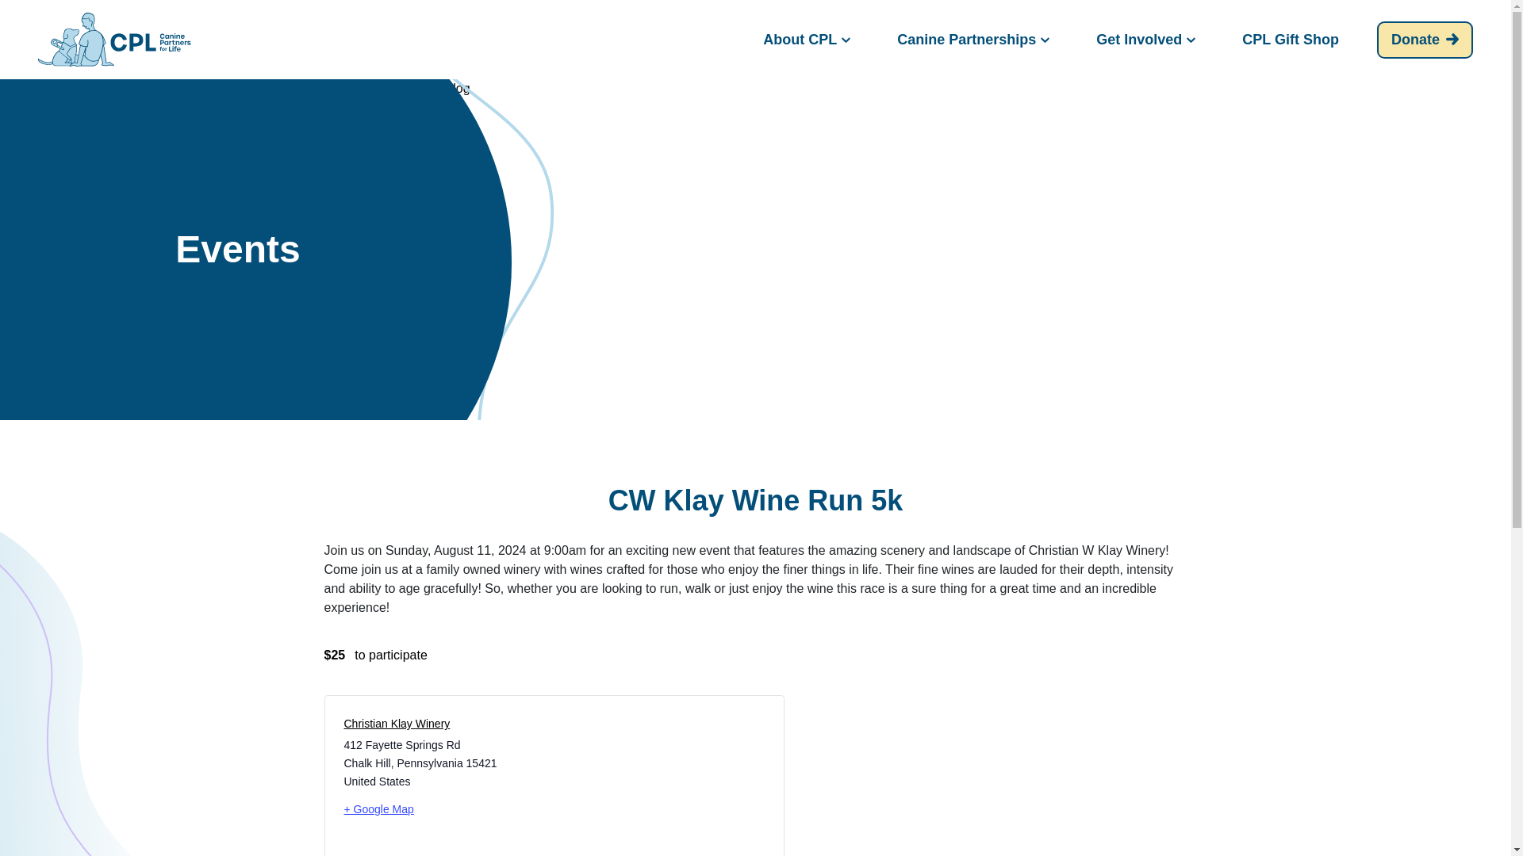  What do you see at coordinates (114, 39) in the screenshot?
I see `Canine Partners For Life home page` at bounding box center [114, 39].